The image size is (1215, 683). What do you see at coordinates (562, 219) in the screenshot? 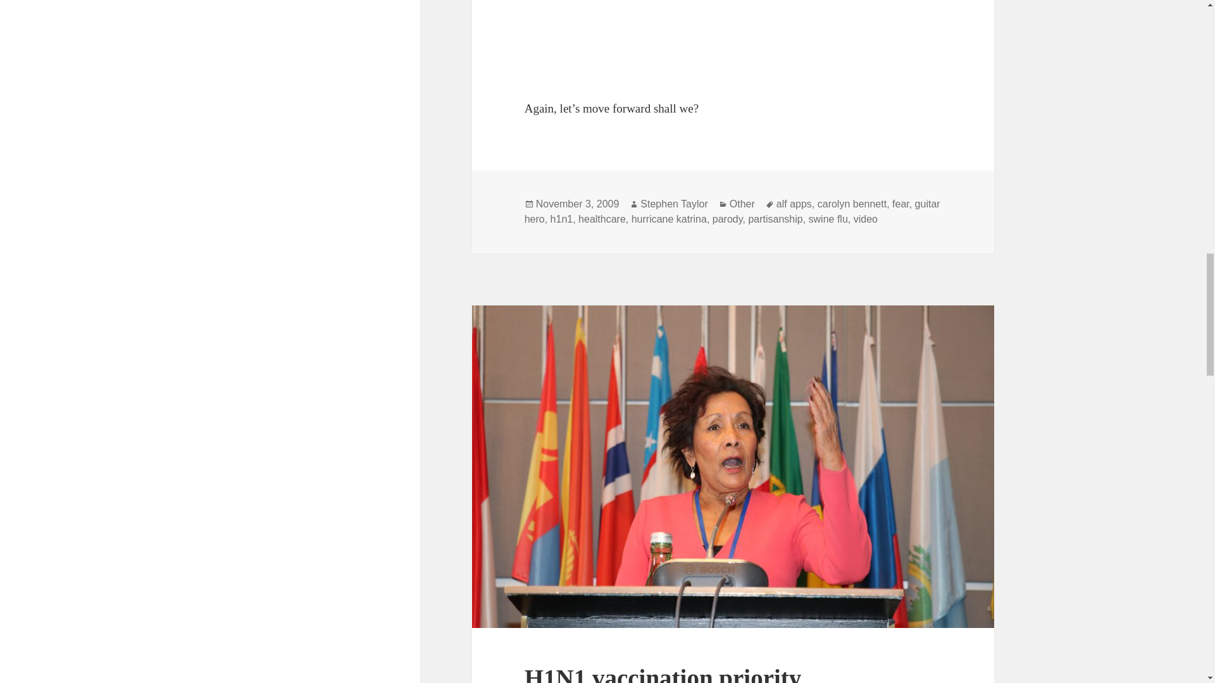
I see `h1n1` at bounding box center [562, 219].